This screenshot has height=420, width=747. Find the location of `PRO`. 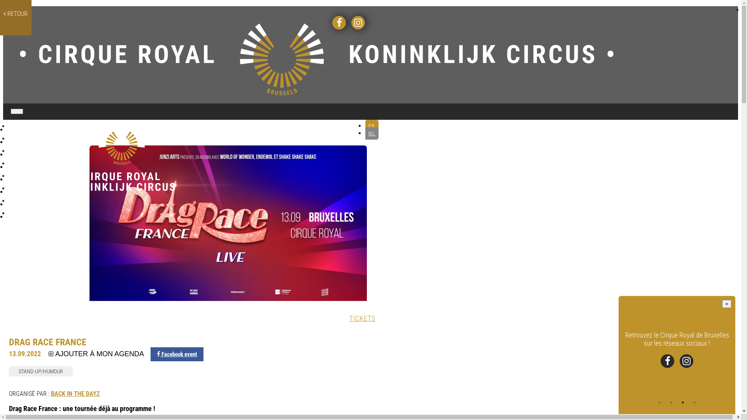

PRO is located at coordinates (48, 203).